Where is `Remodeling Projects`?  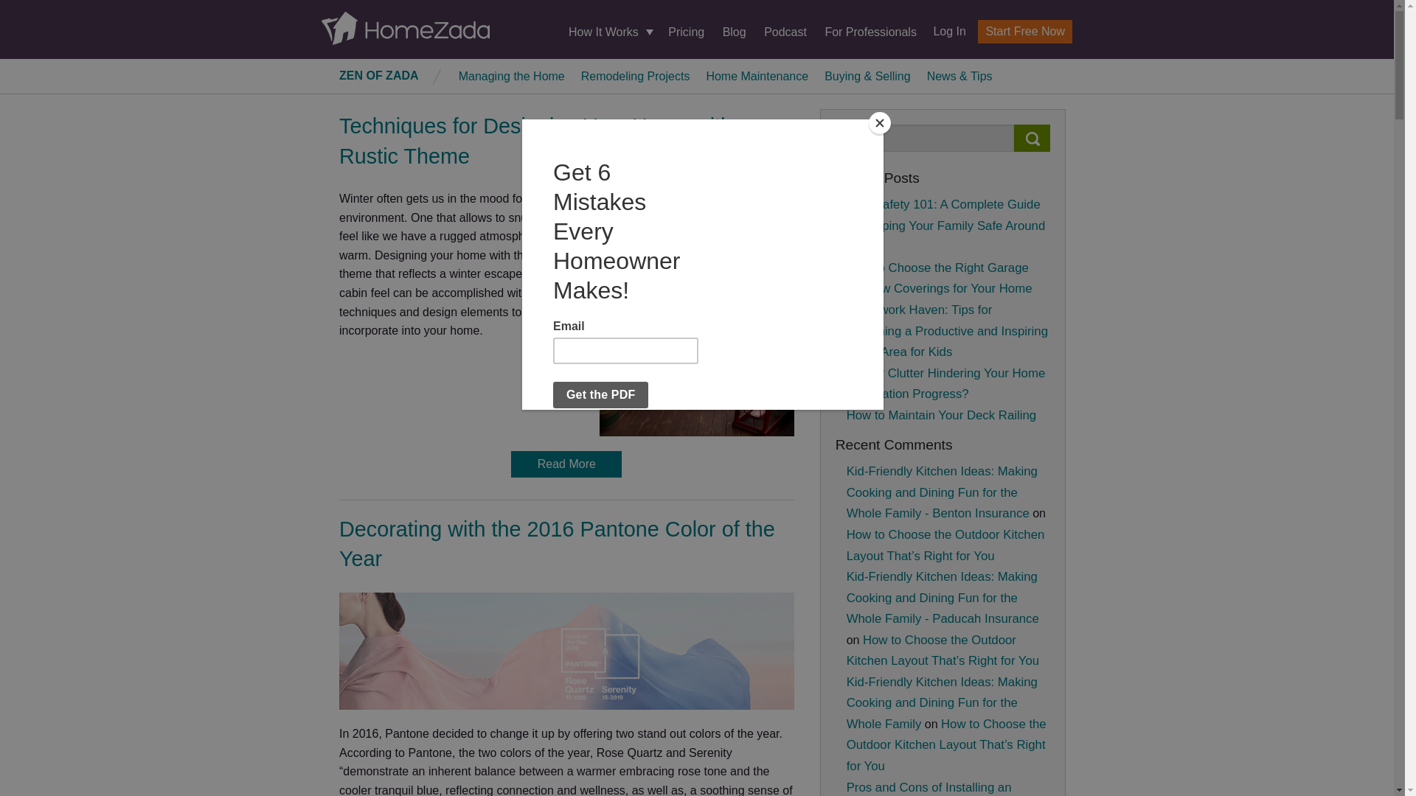
Remodeling Projects is located at coordinates (636, 75).